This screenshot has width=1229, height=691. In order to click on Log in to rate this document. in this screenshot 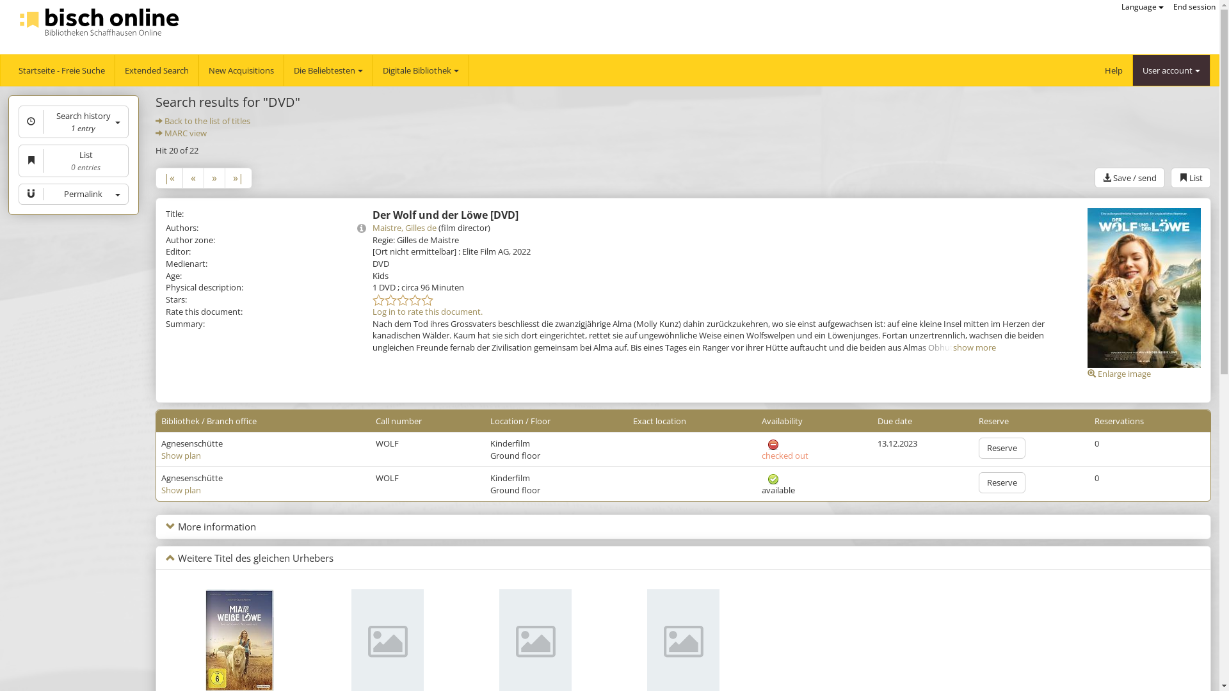, I will do `click(428, 312)`.